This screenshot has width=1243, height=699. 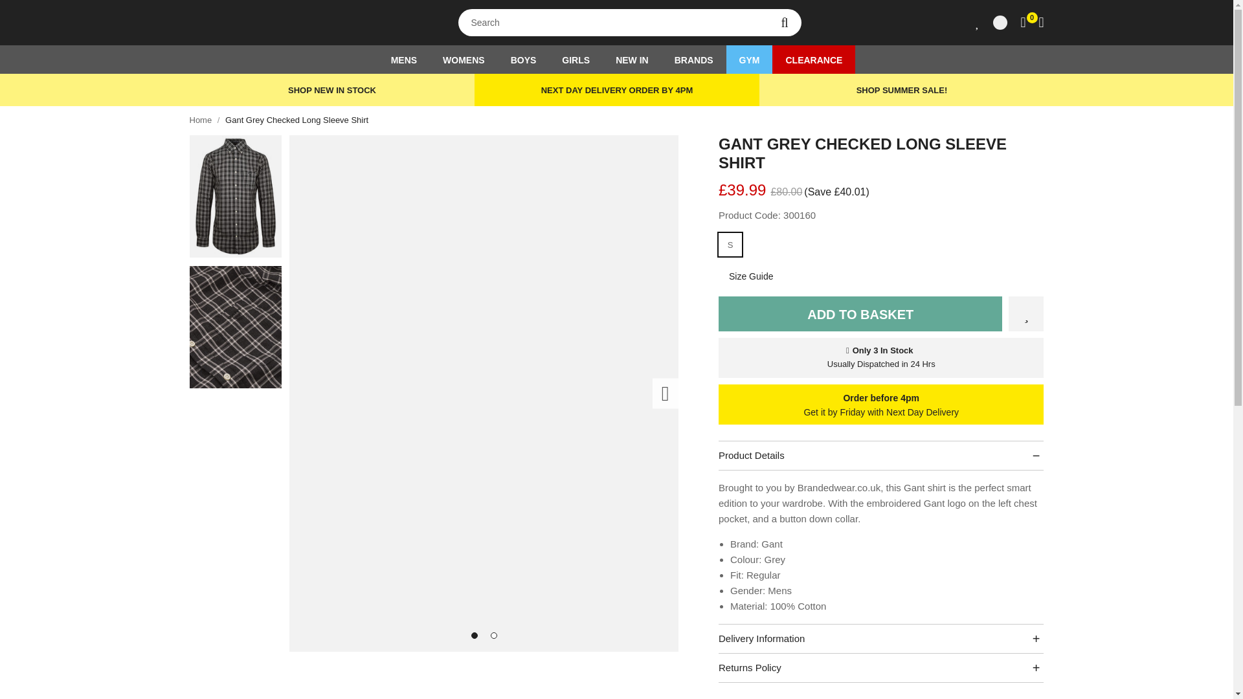 What do you see at coordinates (404, 60) in the screenshot?
I see `MENS` at bounding box center [404, 60].